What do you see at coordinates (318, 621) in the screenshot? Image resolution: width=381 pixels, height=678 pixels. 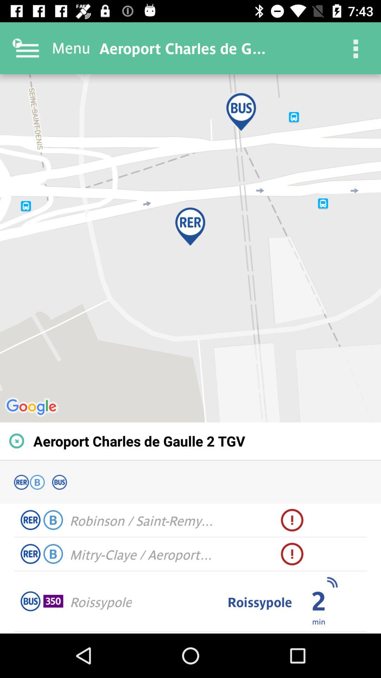 I see `open icon to the right of roissypole item` at bounding box center [318, 621].